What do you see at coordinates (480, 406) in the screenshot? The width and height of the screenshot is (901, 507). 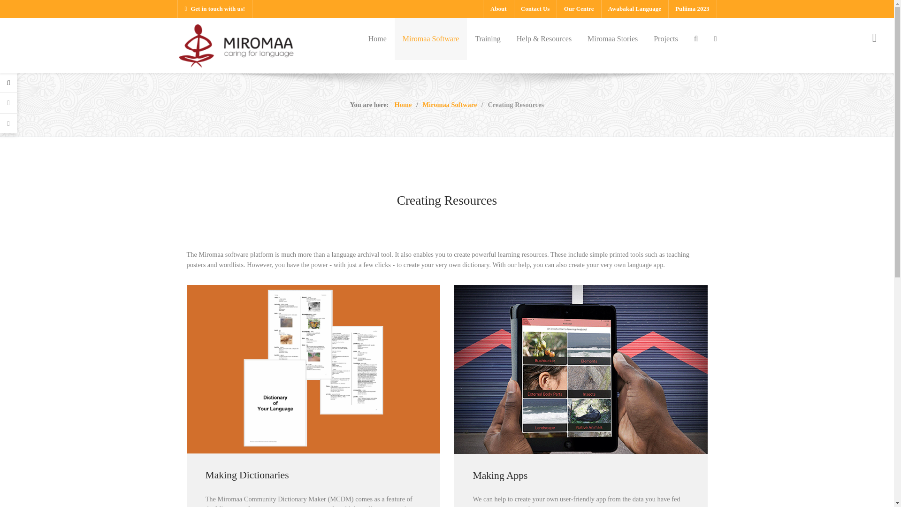 I see `Subscribe` at bounding box center [480, 406].